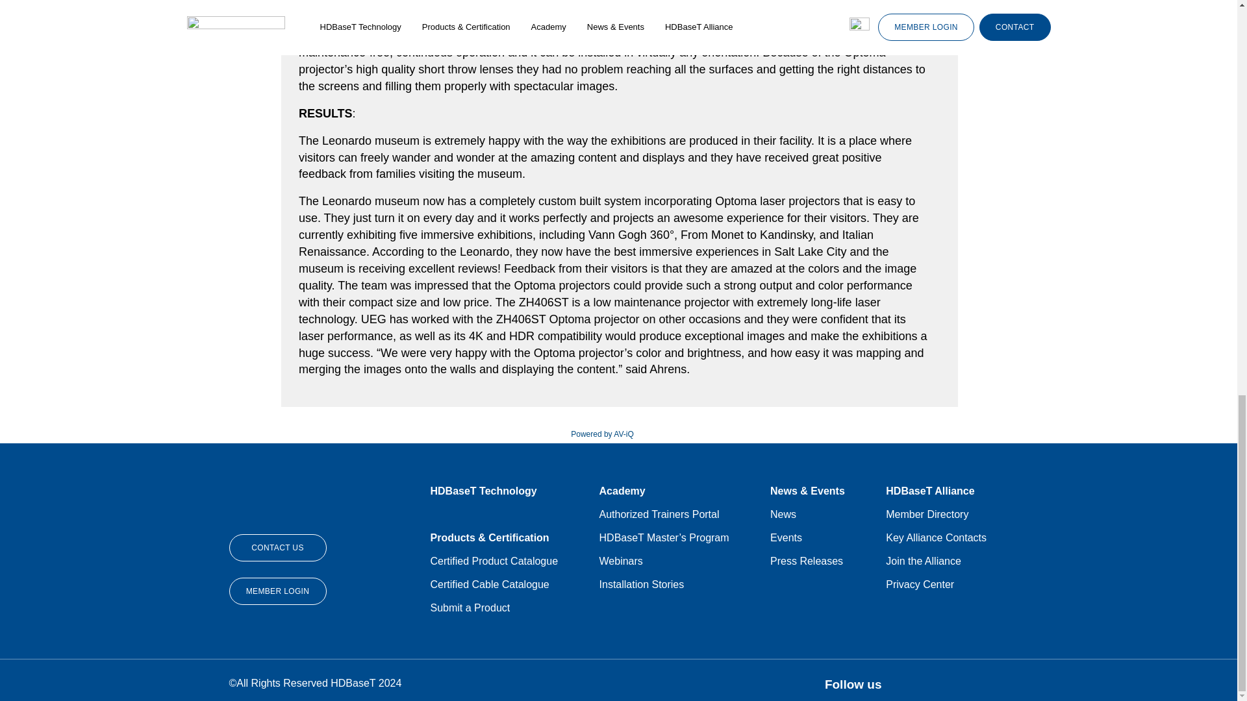 Image resolution: width=1247 pixels, height=701 pixels. I want to click on MEMBER LOGIN, so click(277, 591).